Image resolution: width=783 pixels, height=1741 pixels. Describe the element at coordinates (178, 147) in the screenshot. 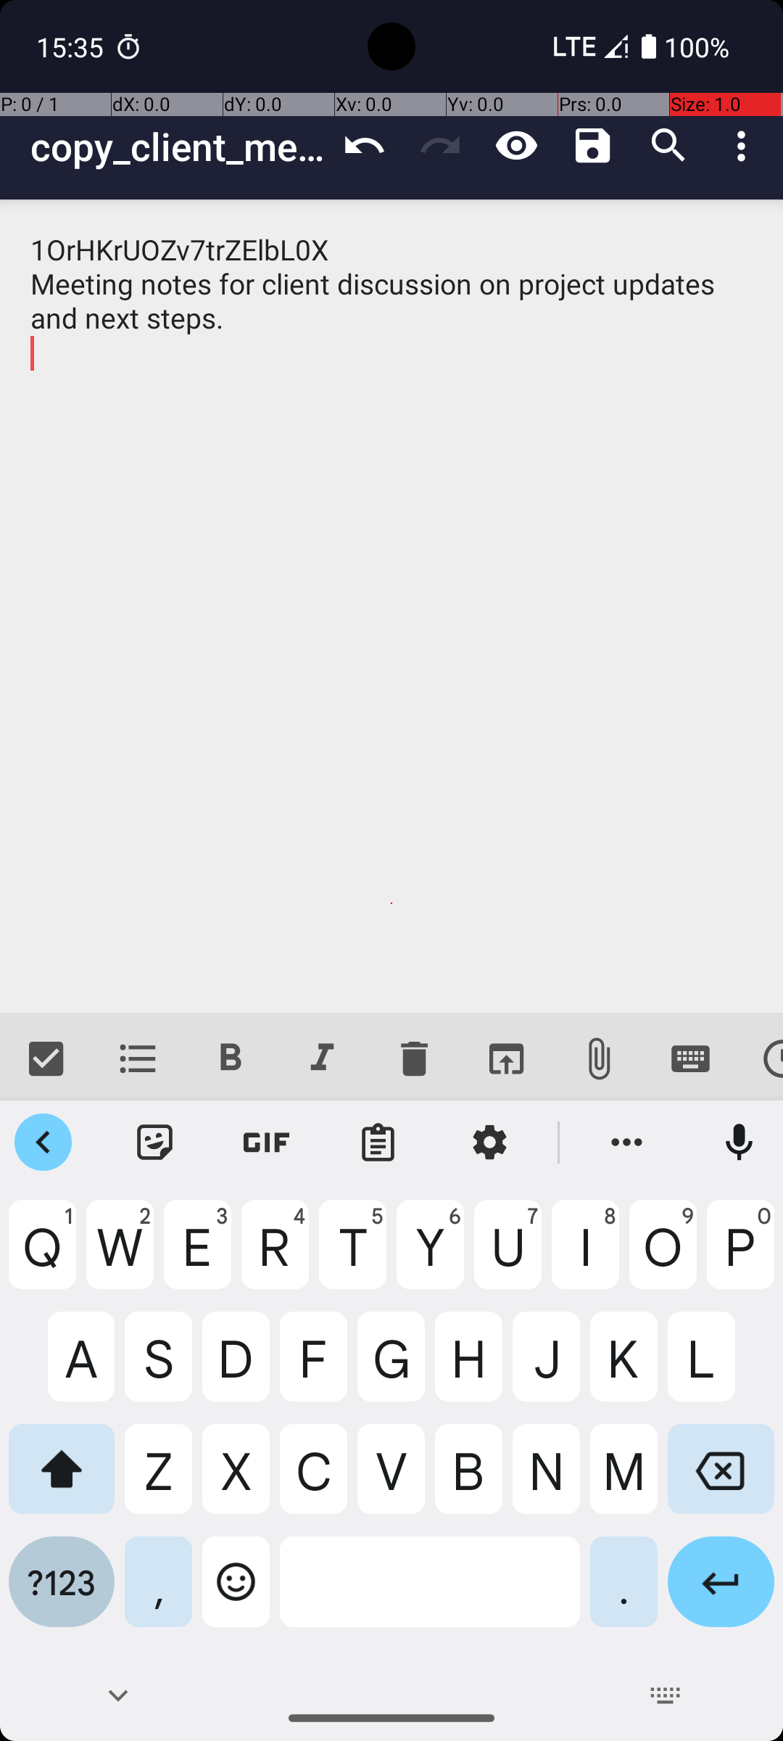

I see `copy_client_meetings_schedule` at that location.